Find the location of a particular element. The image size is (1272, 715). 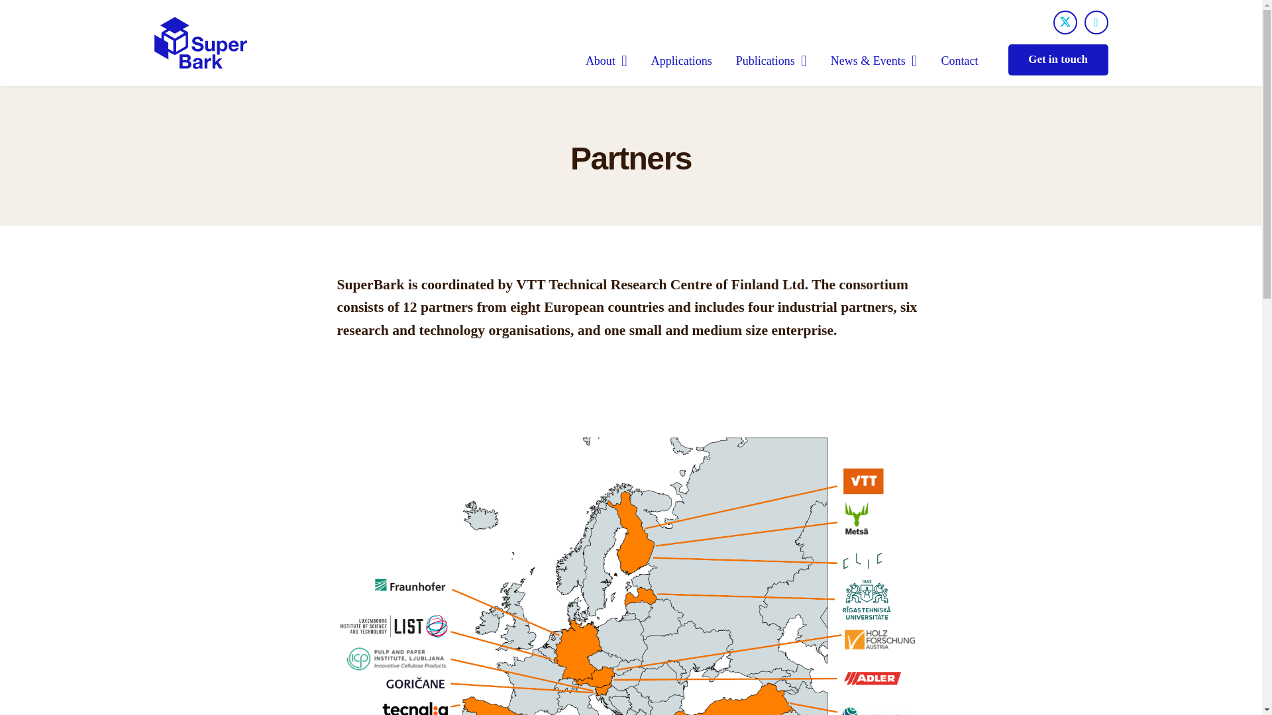

Contact is located at coordinates (960, 60).